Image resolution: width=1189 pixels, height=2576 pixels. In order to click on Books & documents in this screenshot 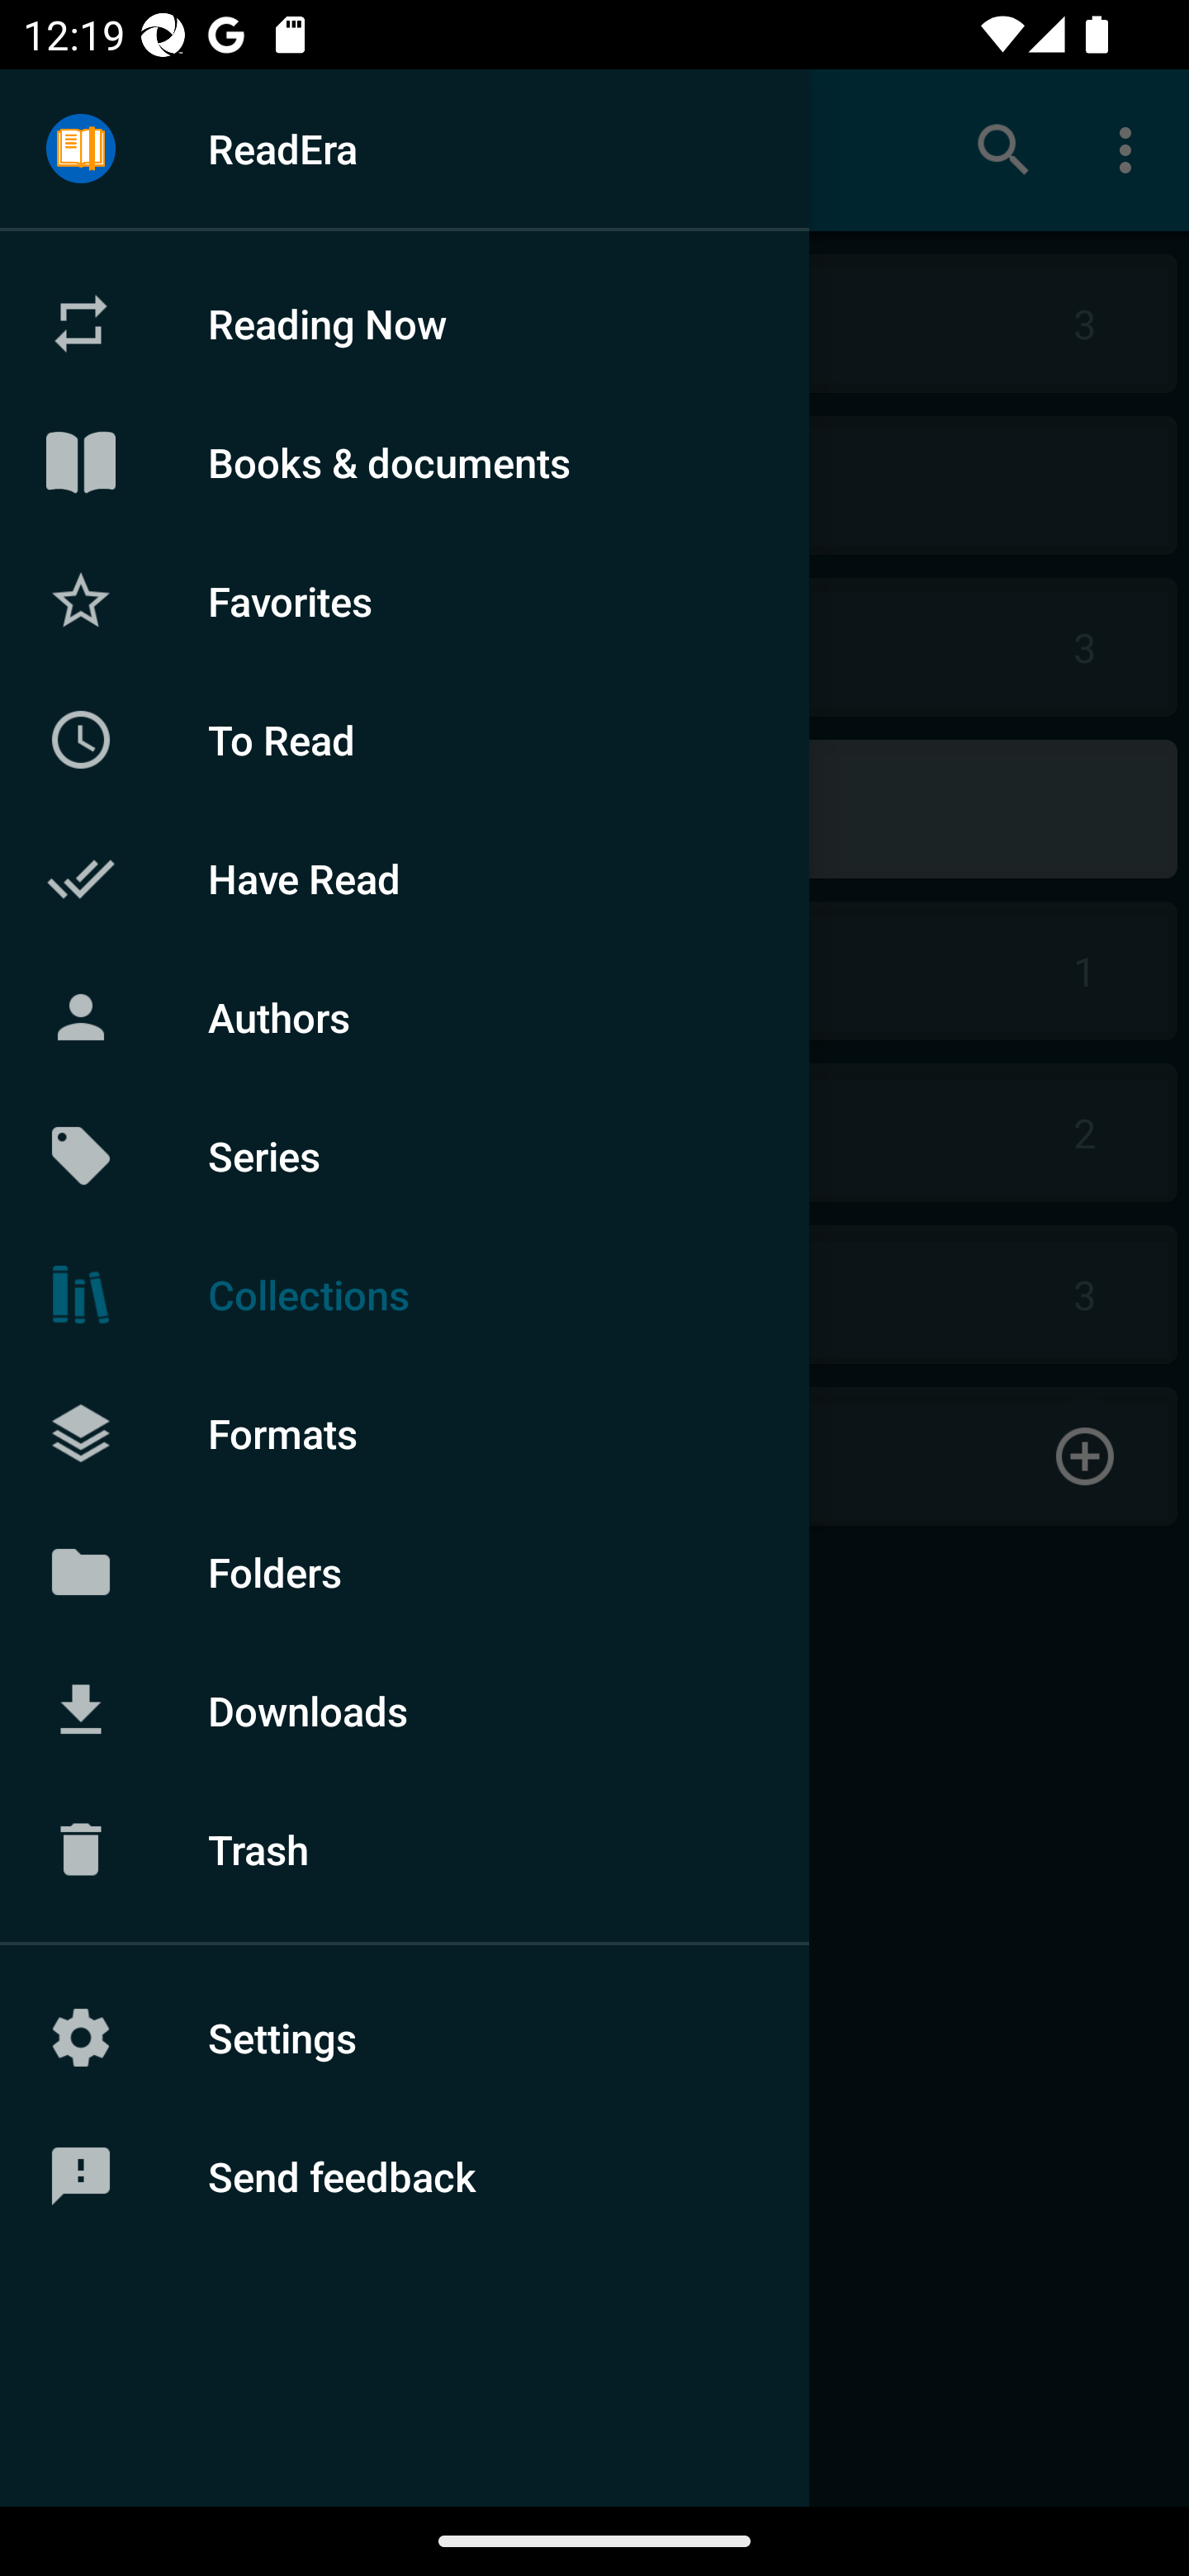, I will do `click(405, 462)`.